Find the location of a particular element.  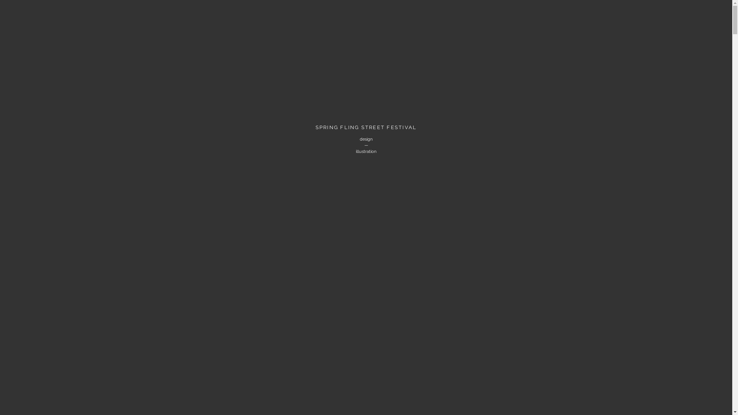

CONTACT is located at coordinates (410, 75).